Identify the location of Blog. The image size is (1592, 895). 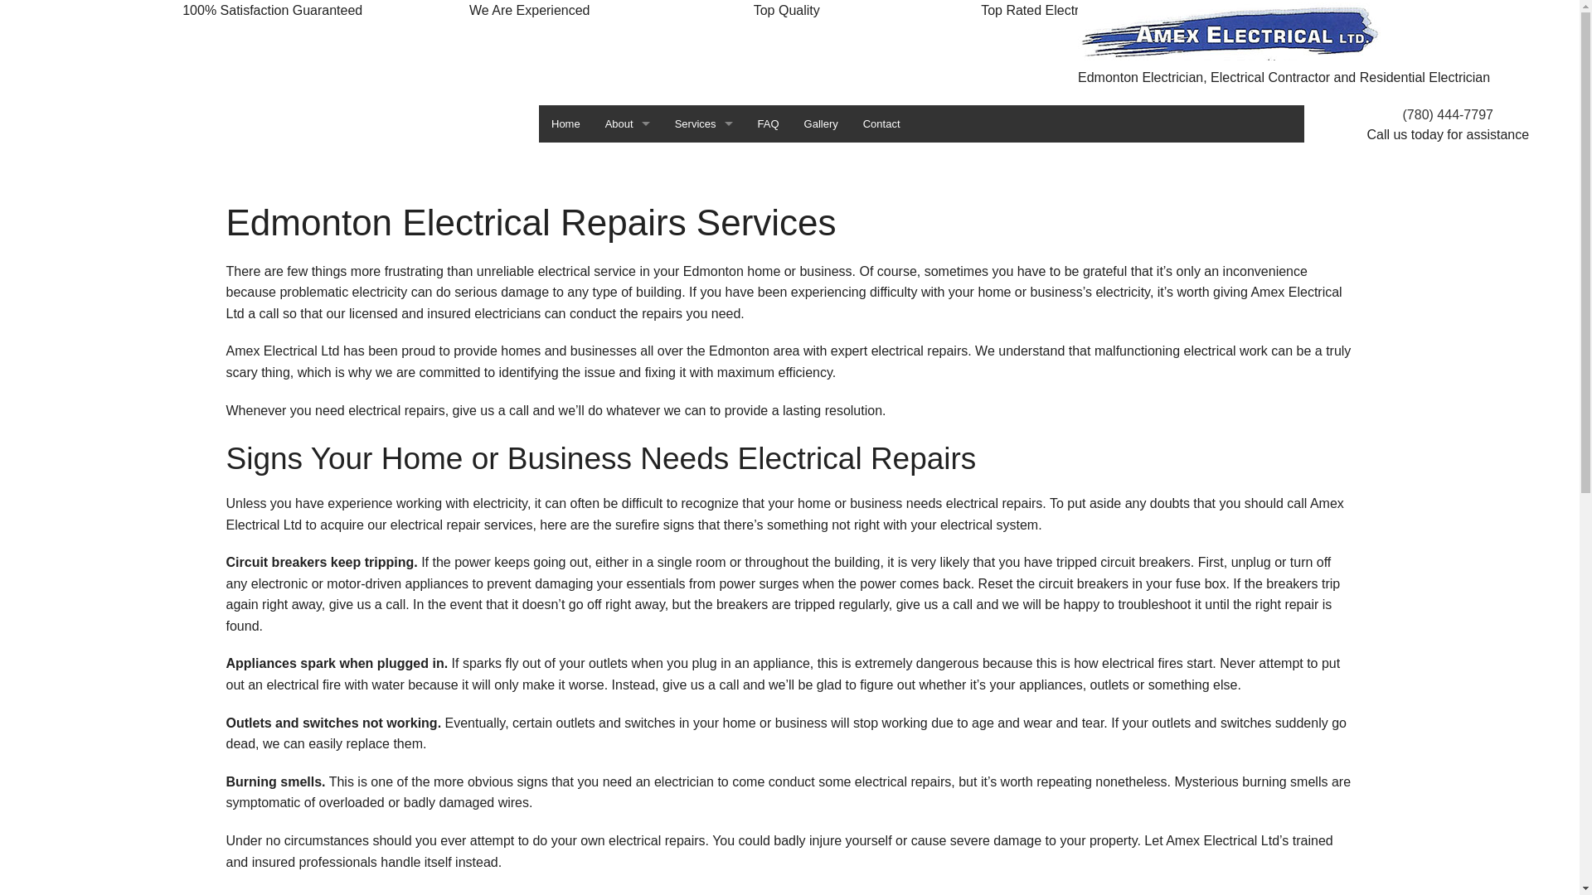
(628, 161).